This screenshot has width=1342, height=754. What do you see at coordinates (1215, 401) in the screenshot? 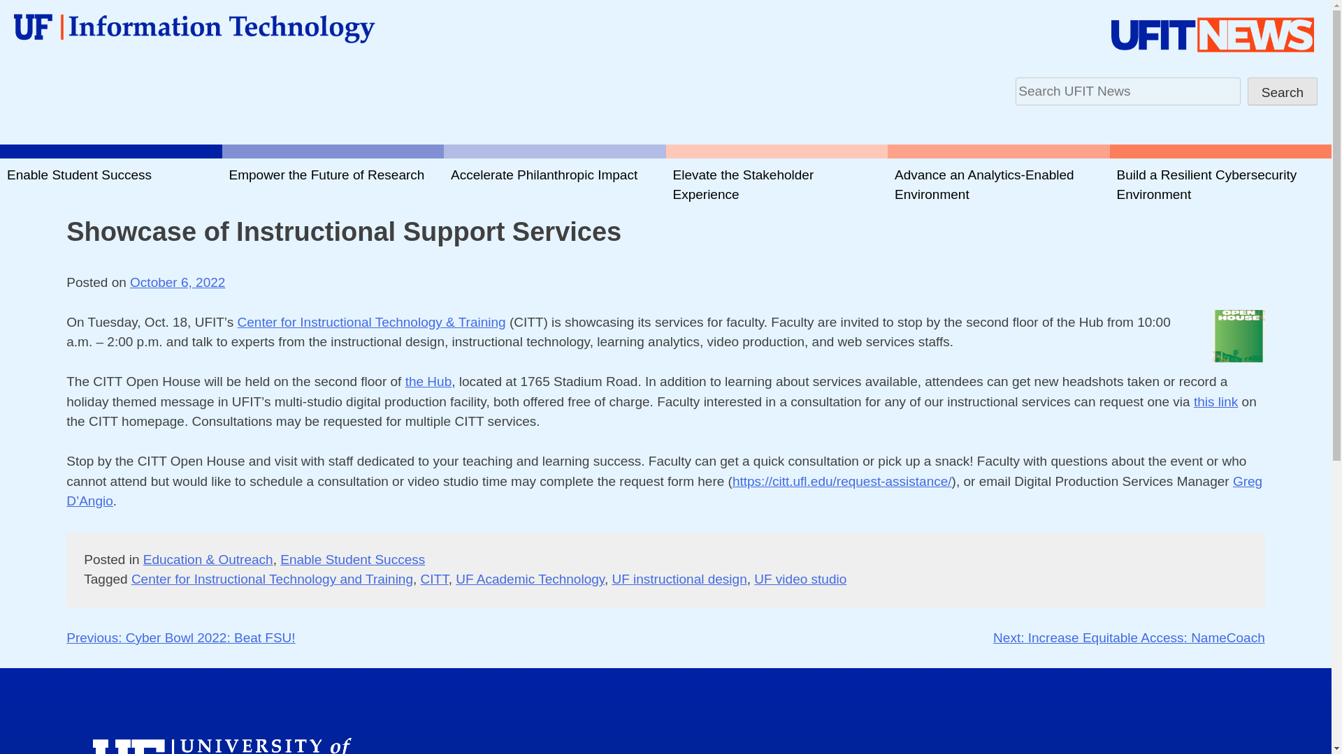
I see `this link` at bounding box center [1215, 401].